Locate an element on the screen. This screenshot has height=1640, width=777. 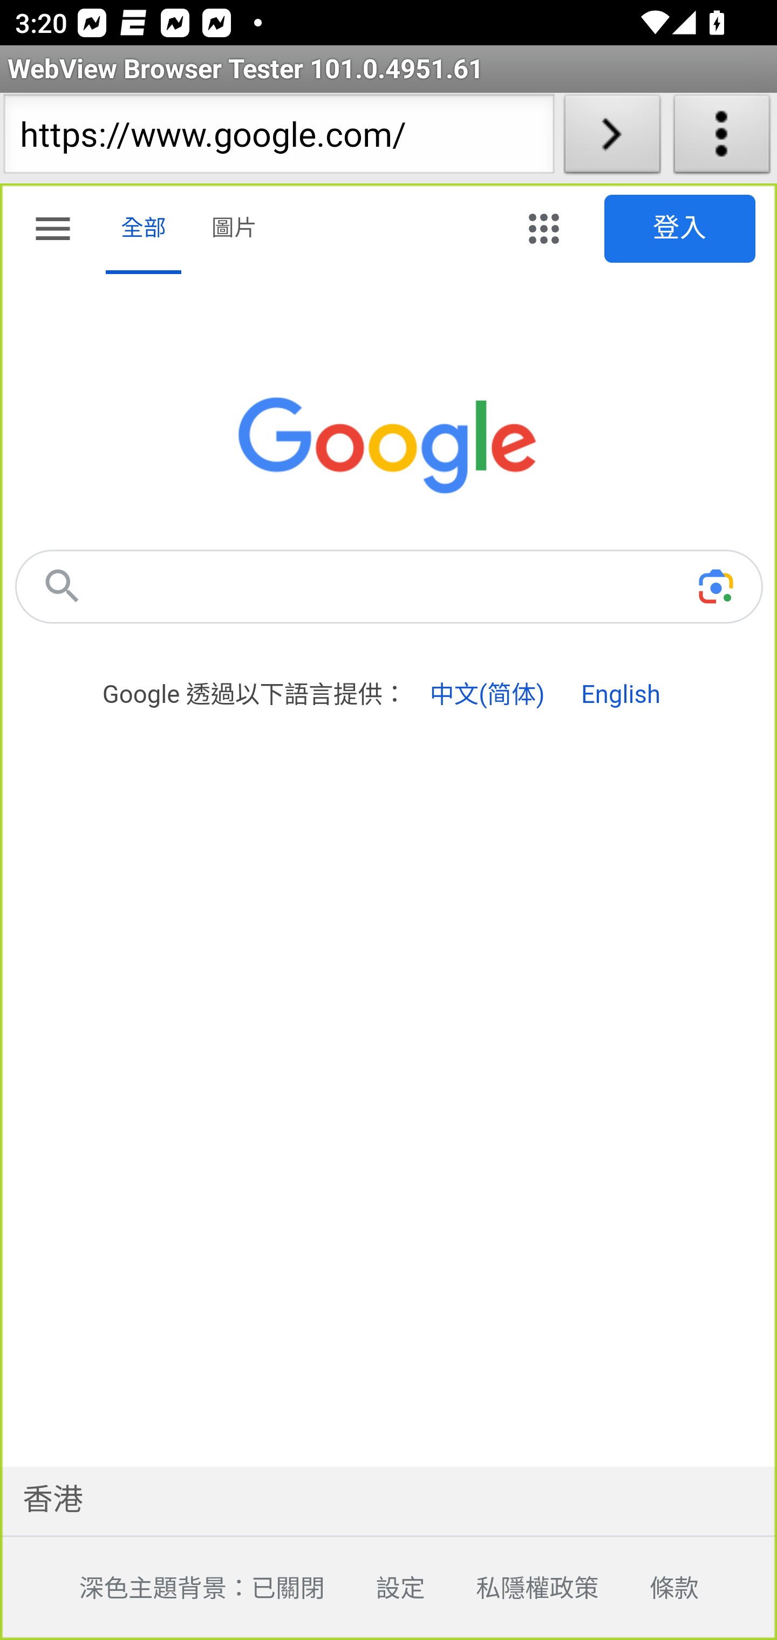
深色主題背景：已關閉 is located at coordinates (176, 1589).